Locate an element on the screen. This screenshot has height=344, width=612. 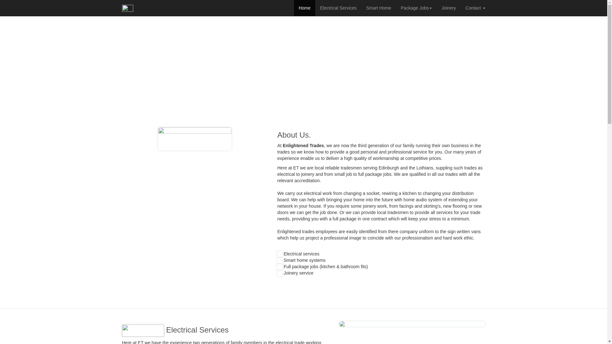
Home is located at coordinates (304, 8).